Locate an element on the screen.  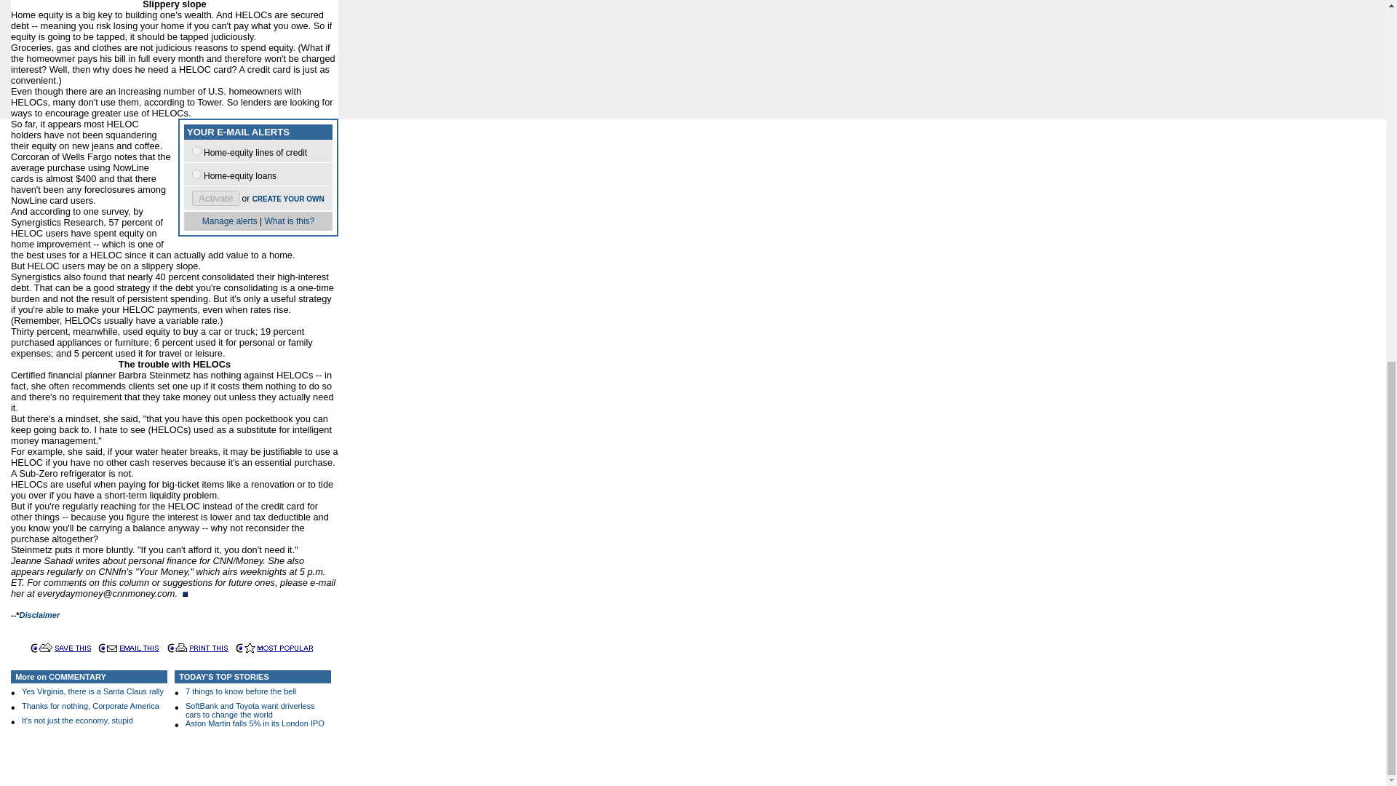
View a list of the most popular articles on our site is located at coordinates (285, 648).